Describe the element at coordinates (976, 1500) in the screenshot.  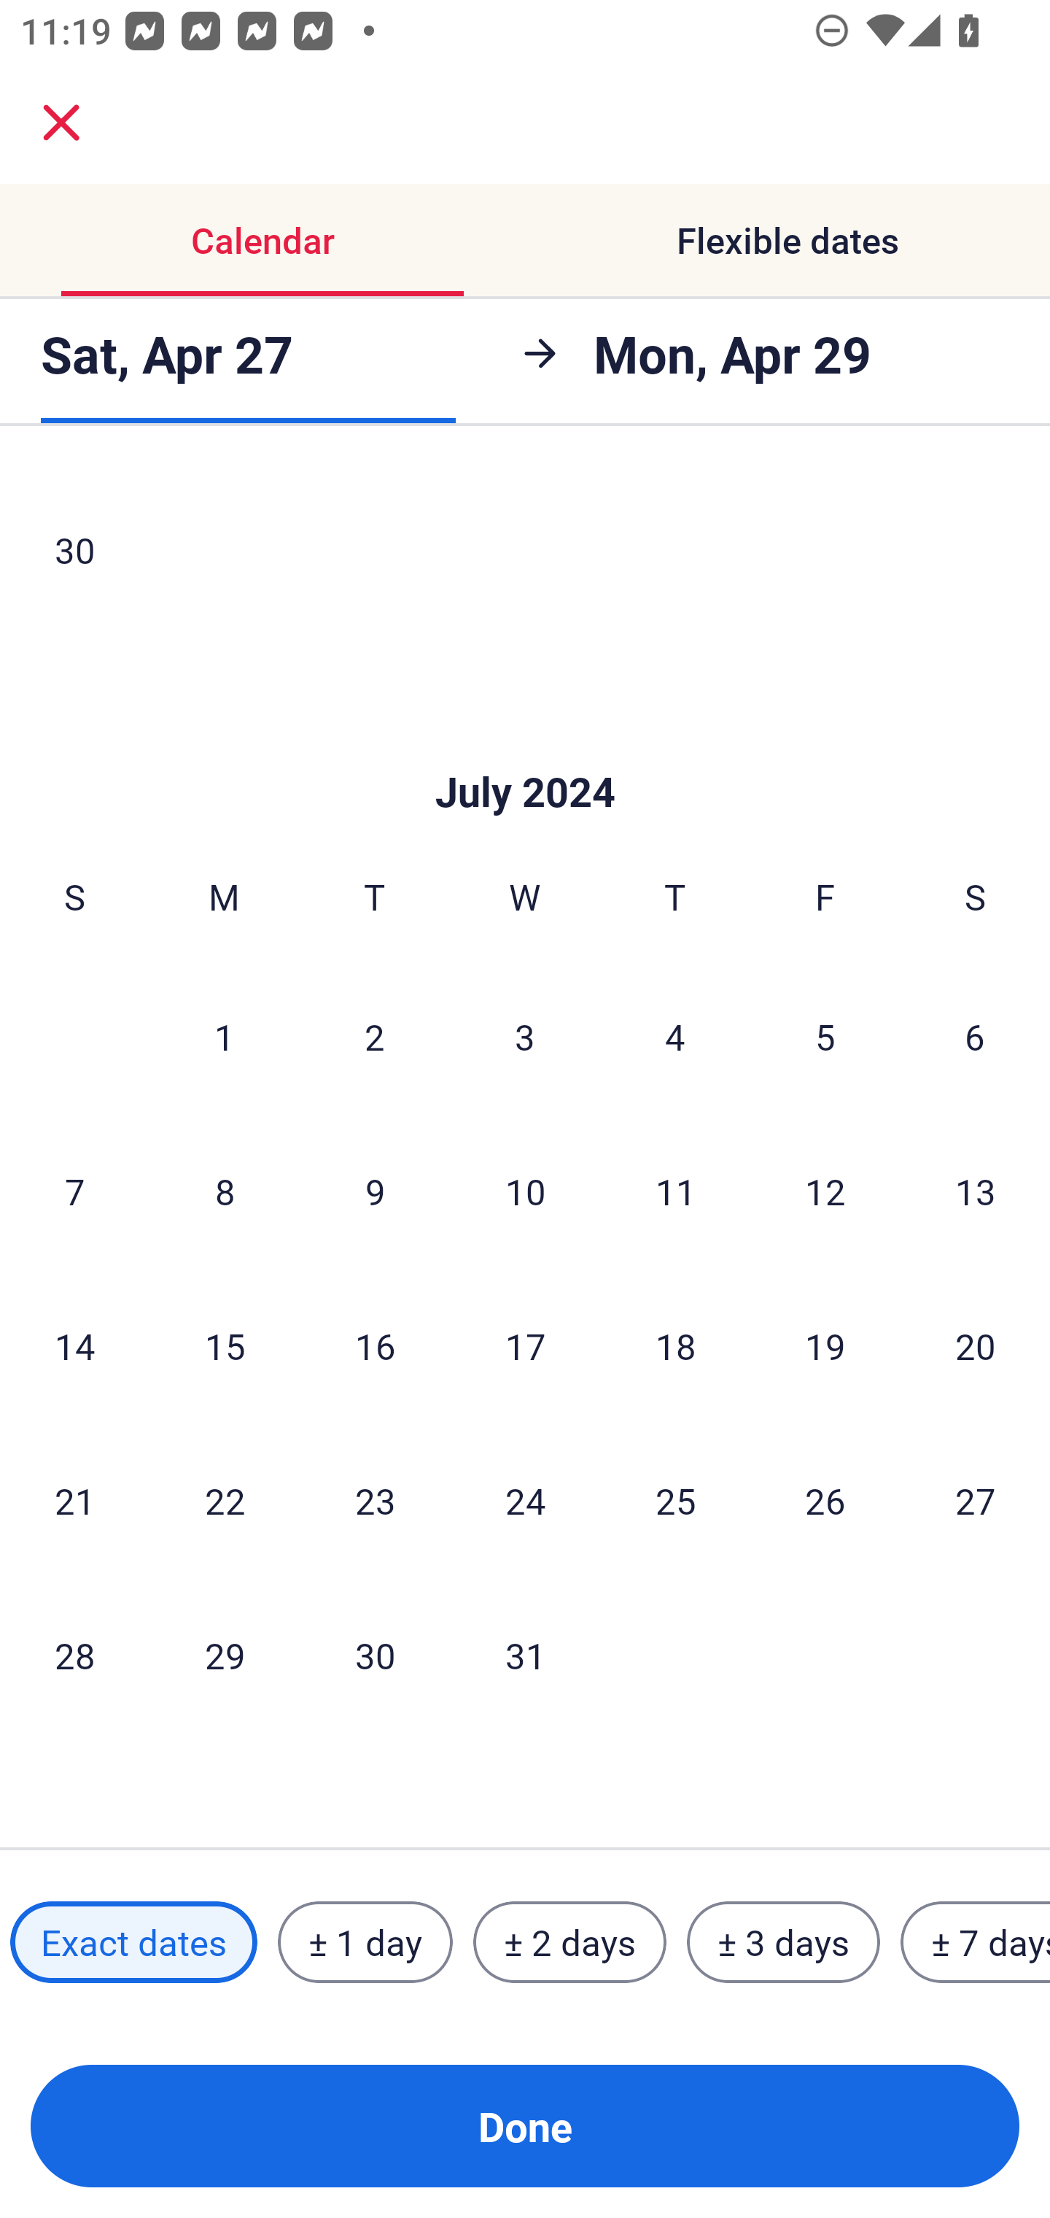
I see `27 Saturday, July 27, 2024` at that location.